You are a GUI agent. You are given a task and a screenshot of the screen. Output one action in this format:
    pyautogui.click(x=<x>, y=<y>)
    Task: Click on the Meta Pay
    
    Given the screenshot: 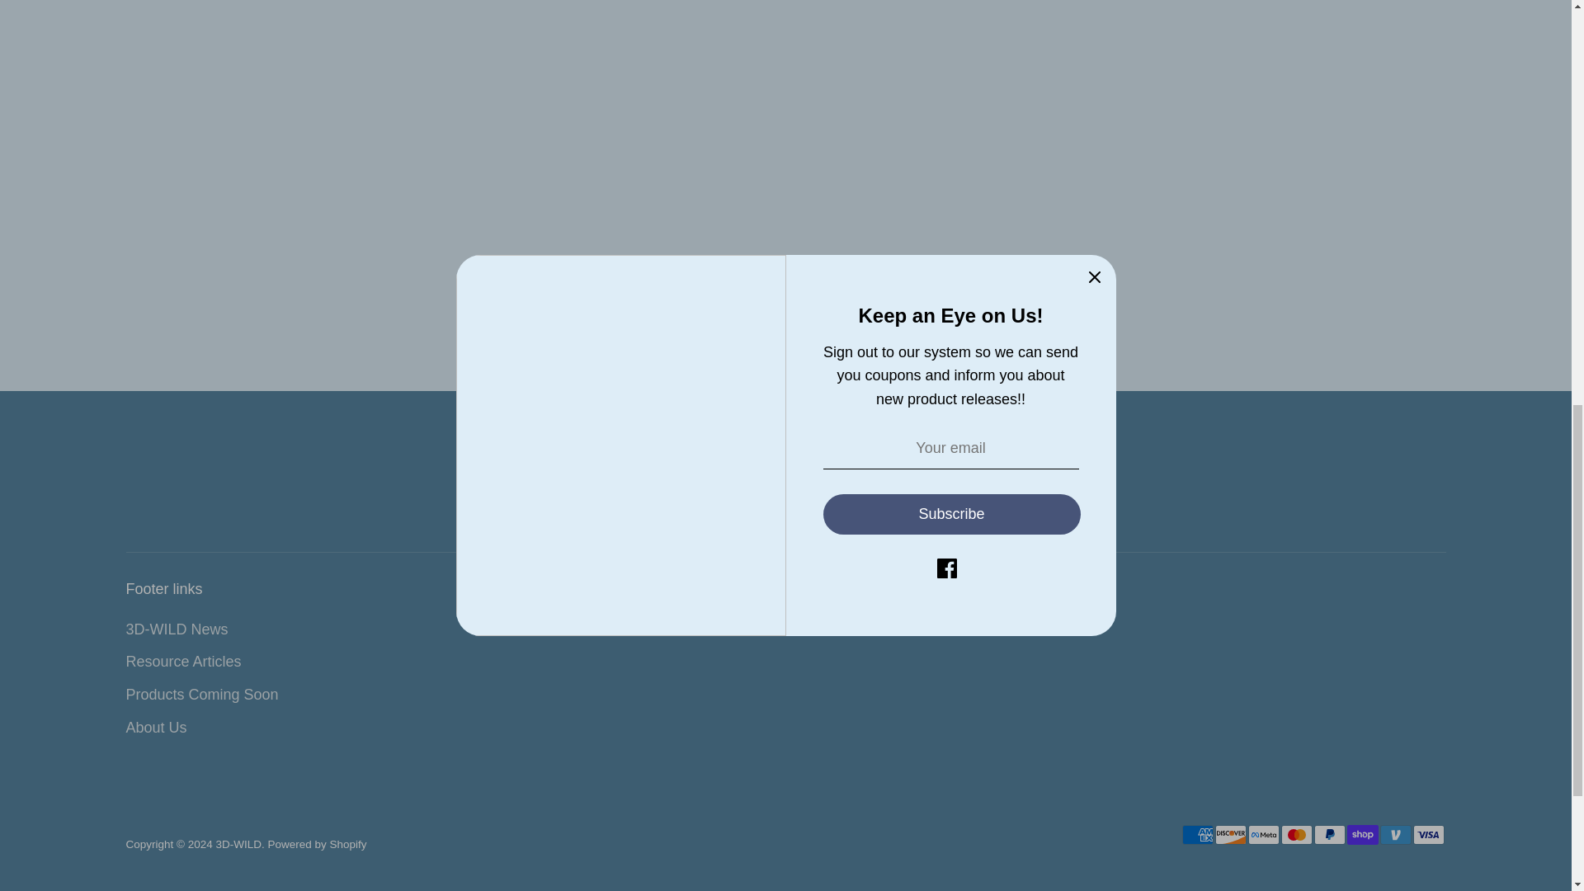 What is the action you would take?
    pyautogui.click(x=1262, y=835)
    